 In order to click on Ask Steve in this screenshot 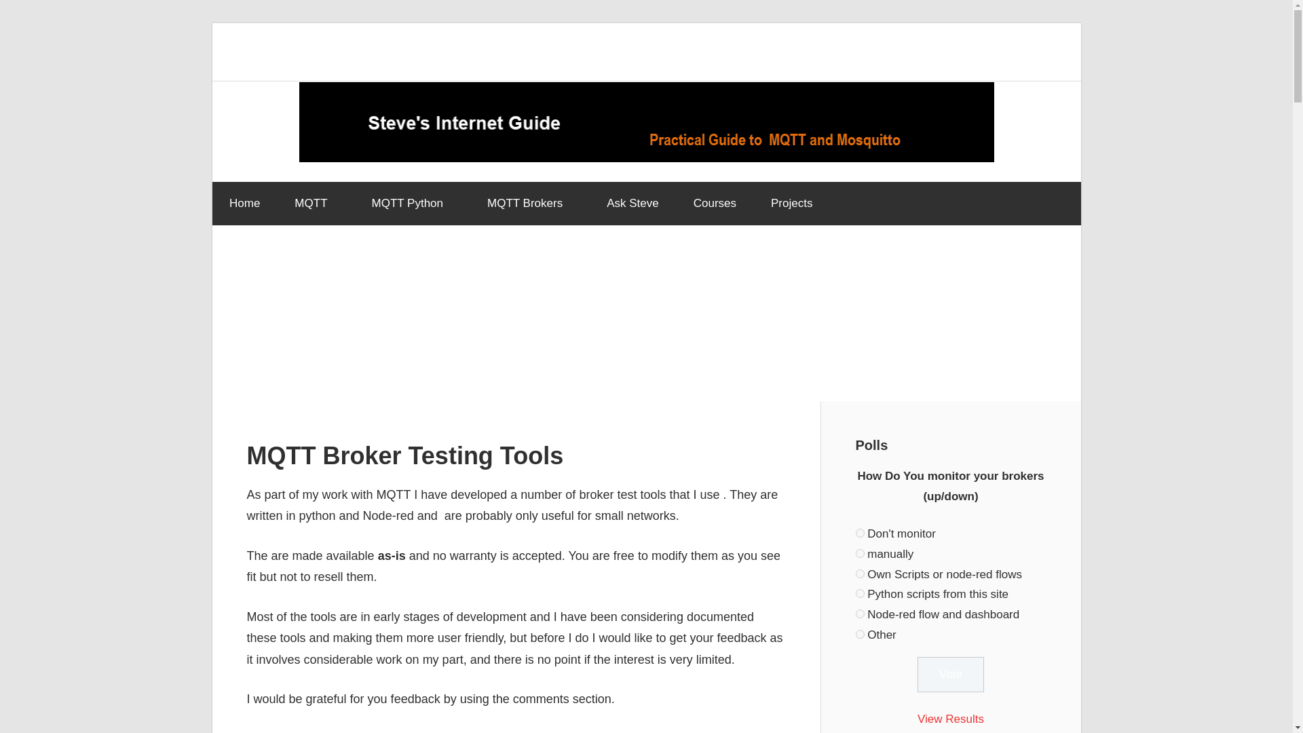, I will do `click(632, 203)`.